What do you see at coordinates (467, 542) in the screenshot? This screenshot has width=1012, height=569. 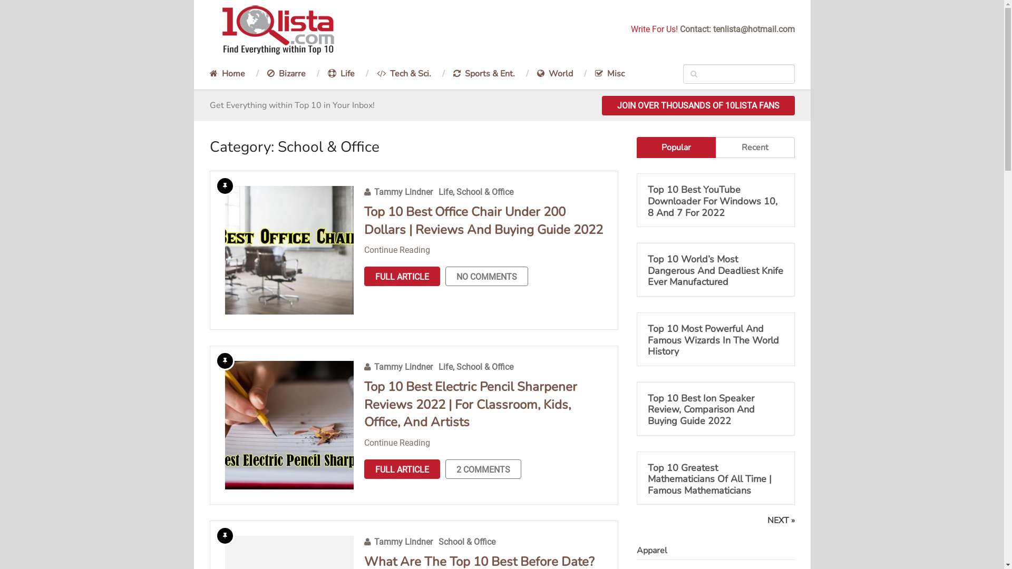 I see `School & Office` at bounding box center [467, 542].